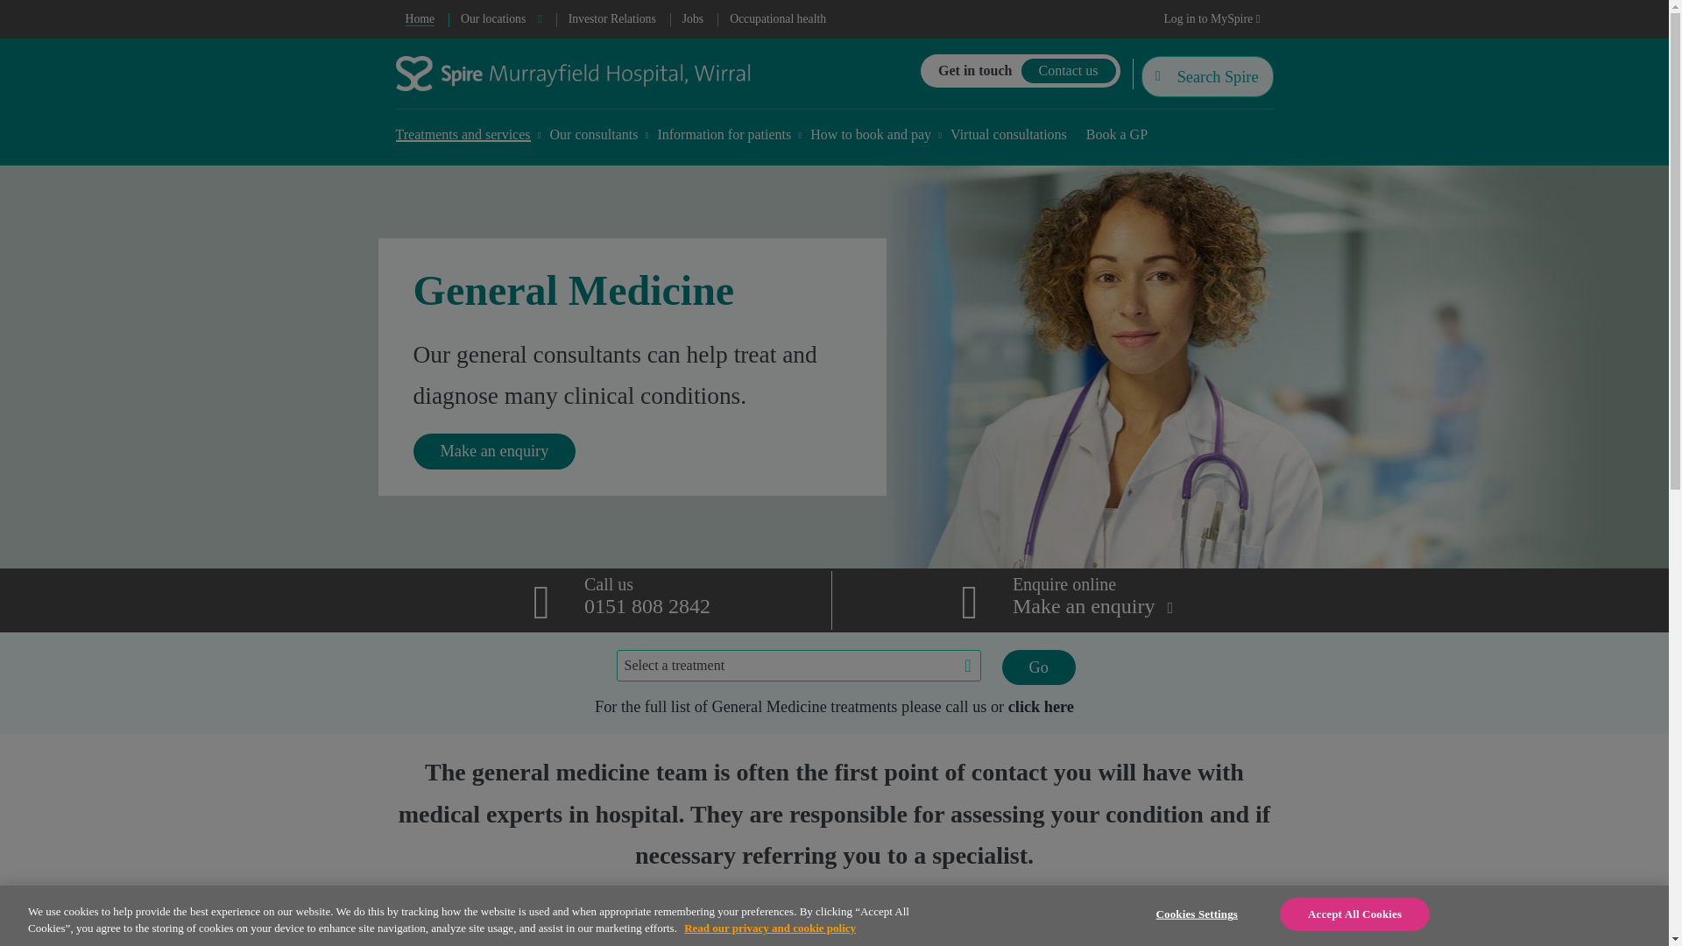 This screenshot has width=1682, height=946. Describe the element at coordinates (501, 19) in the screenshot. I see `Our locations` at that location.